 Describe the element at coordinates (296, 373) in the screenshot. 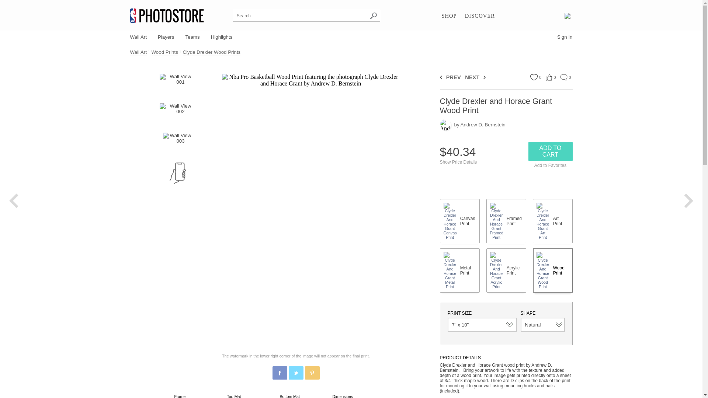

I see `Twitter` at that location.